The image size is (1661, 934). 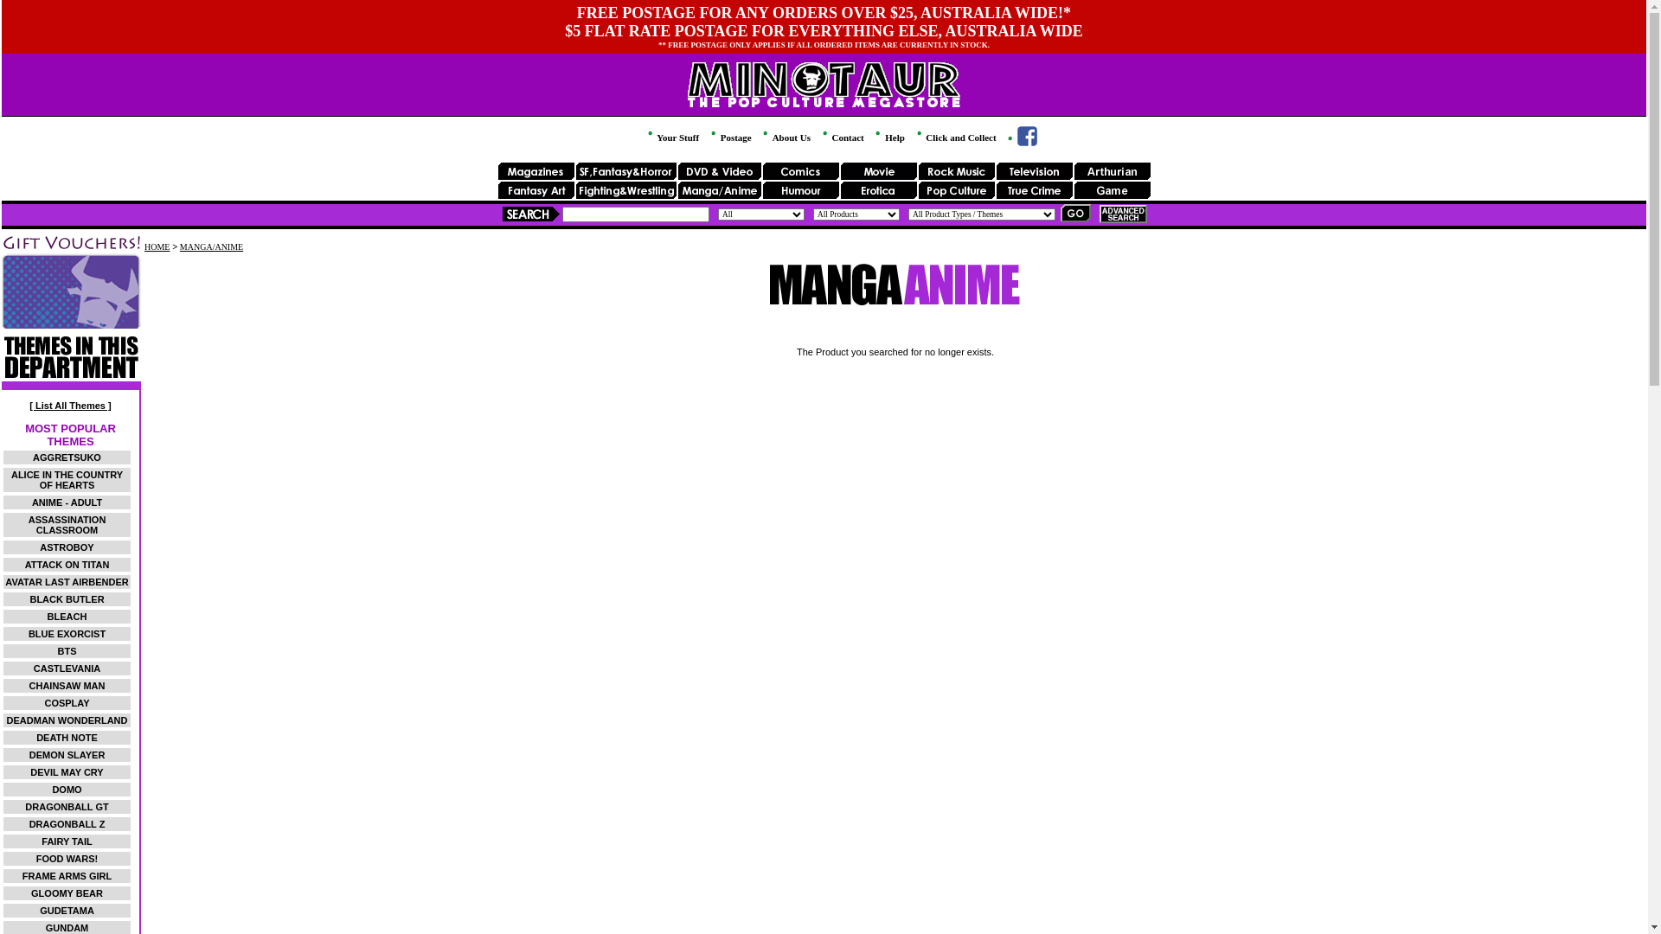 I want to click on GUDETAMA, so click(x=67, y=911).